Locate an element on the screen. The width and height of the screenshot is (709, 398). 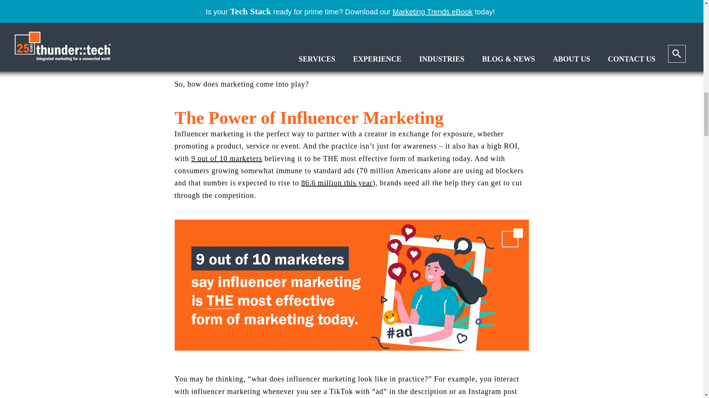
86.6 million this year is located at coordinates (337, 182).